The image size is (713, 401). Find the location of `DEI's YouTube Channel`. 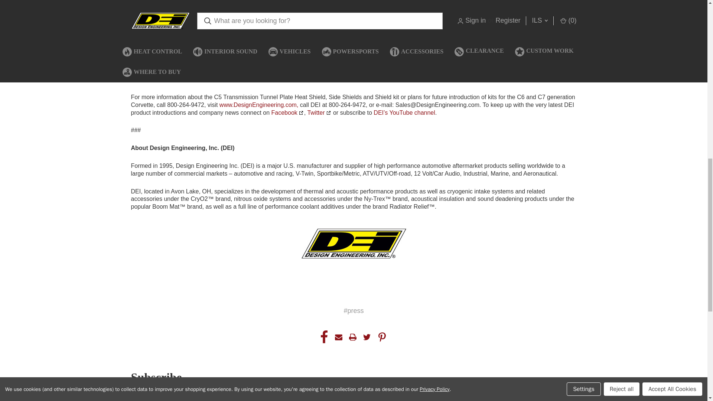

DEI's YouTube Channel is located at coordinates (404, 113).